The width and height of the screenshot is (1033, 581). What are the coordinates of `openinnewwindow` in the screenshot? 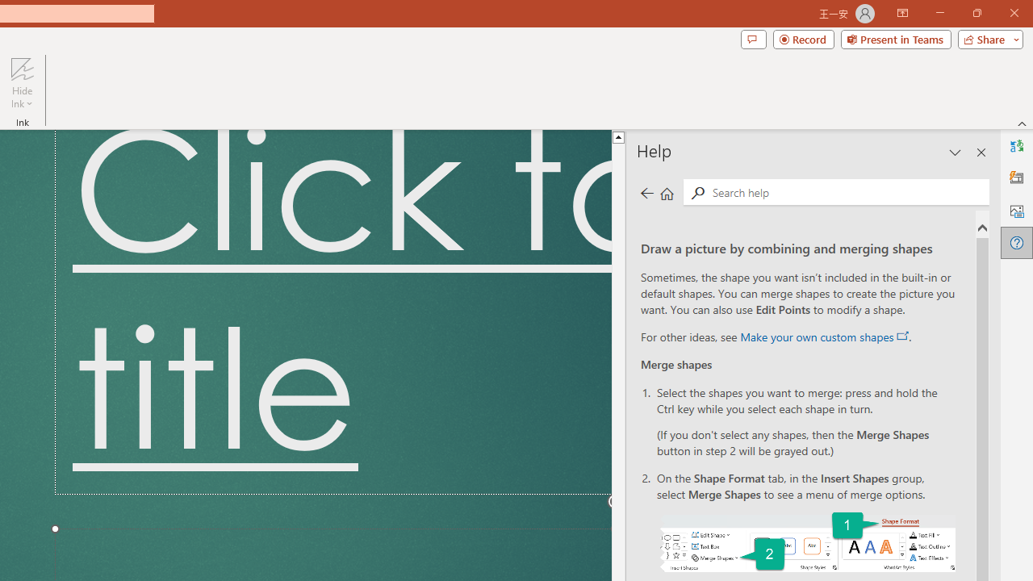 It's located at (902, 336).